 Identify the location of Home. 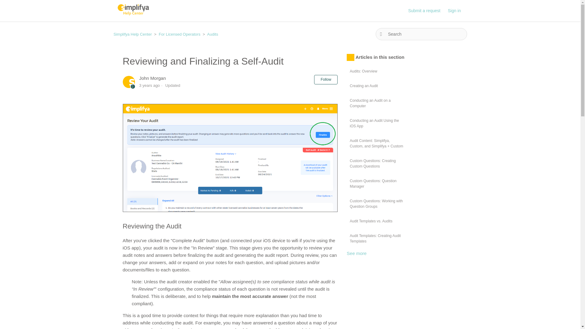
(133, 14).